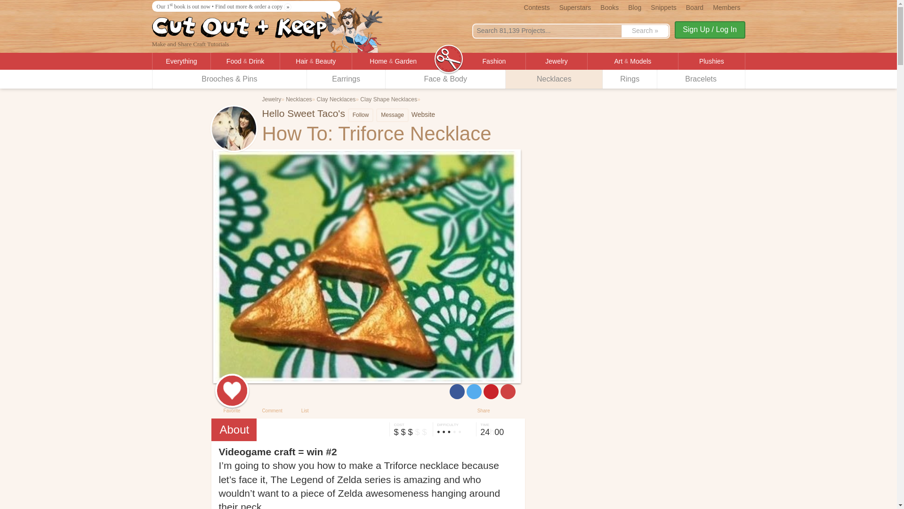 The image size is (904, 509). Describe the element at coordinates (347, 79) in the screenshot. I see `Earrings` at that location.